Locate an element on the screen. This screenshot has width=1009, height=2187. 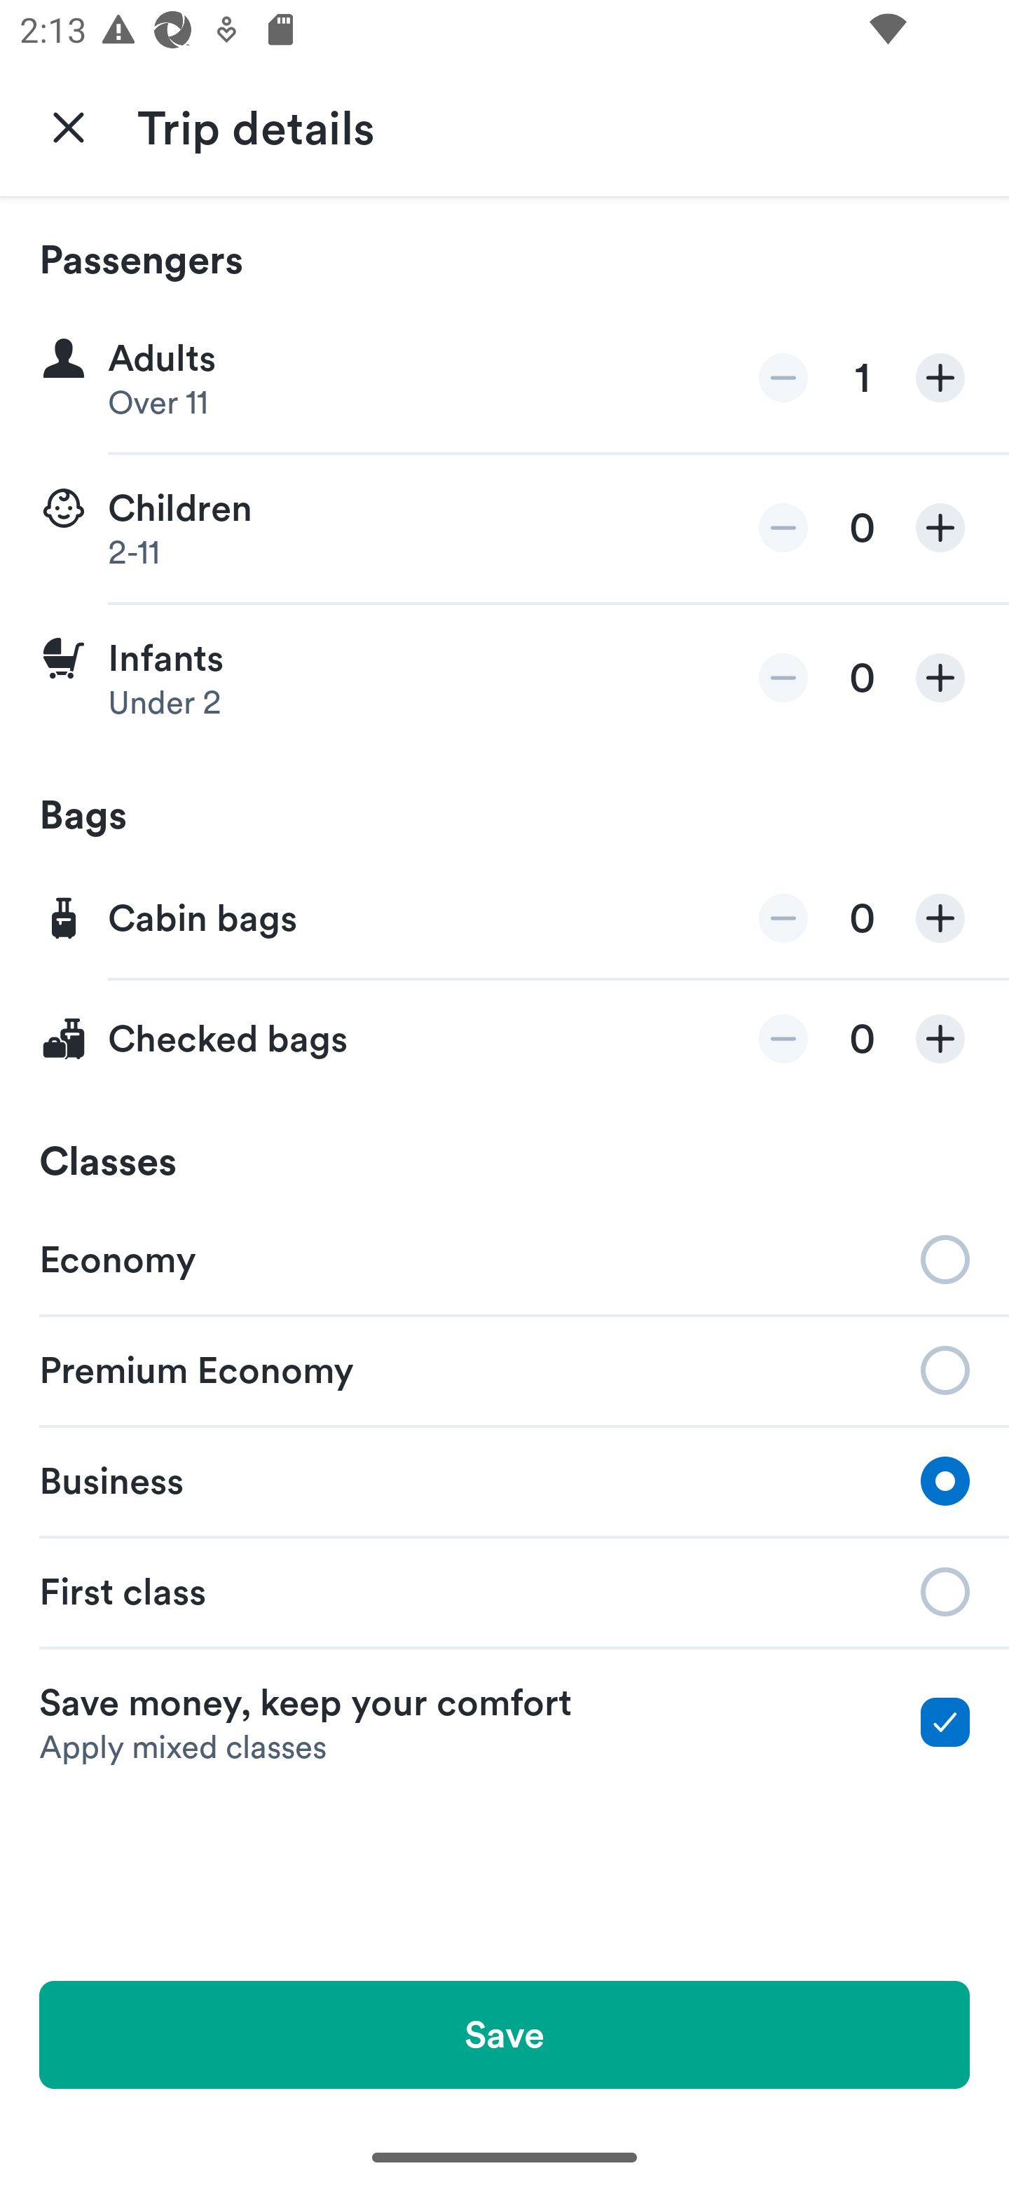
Add is located at coordinates (940, 918).